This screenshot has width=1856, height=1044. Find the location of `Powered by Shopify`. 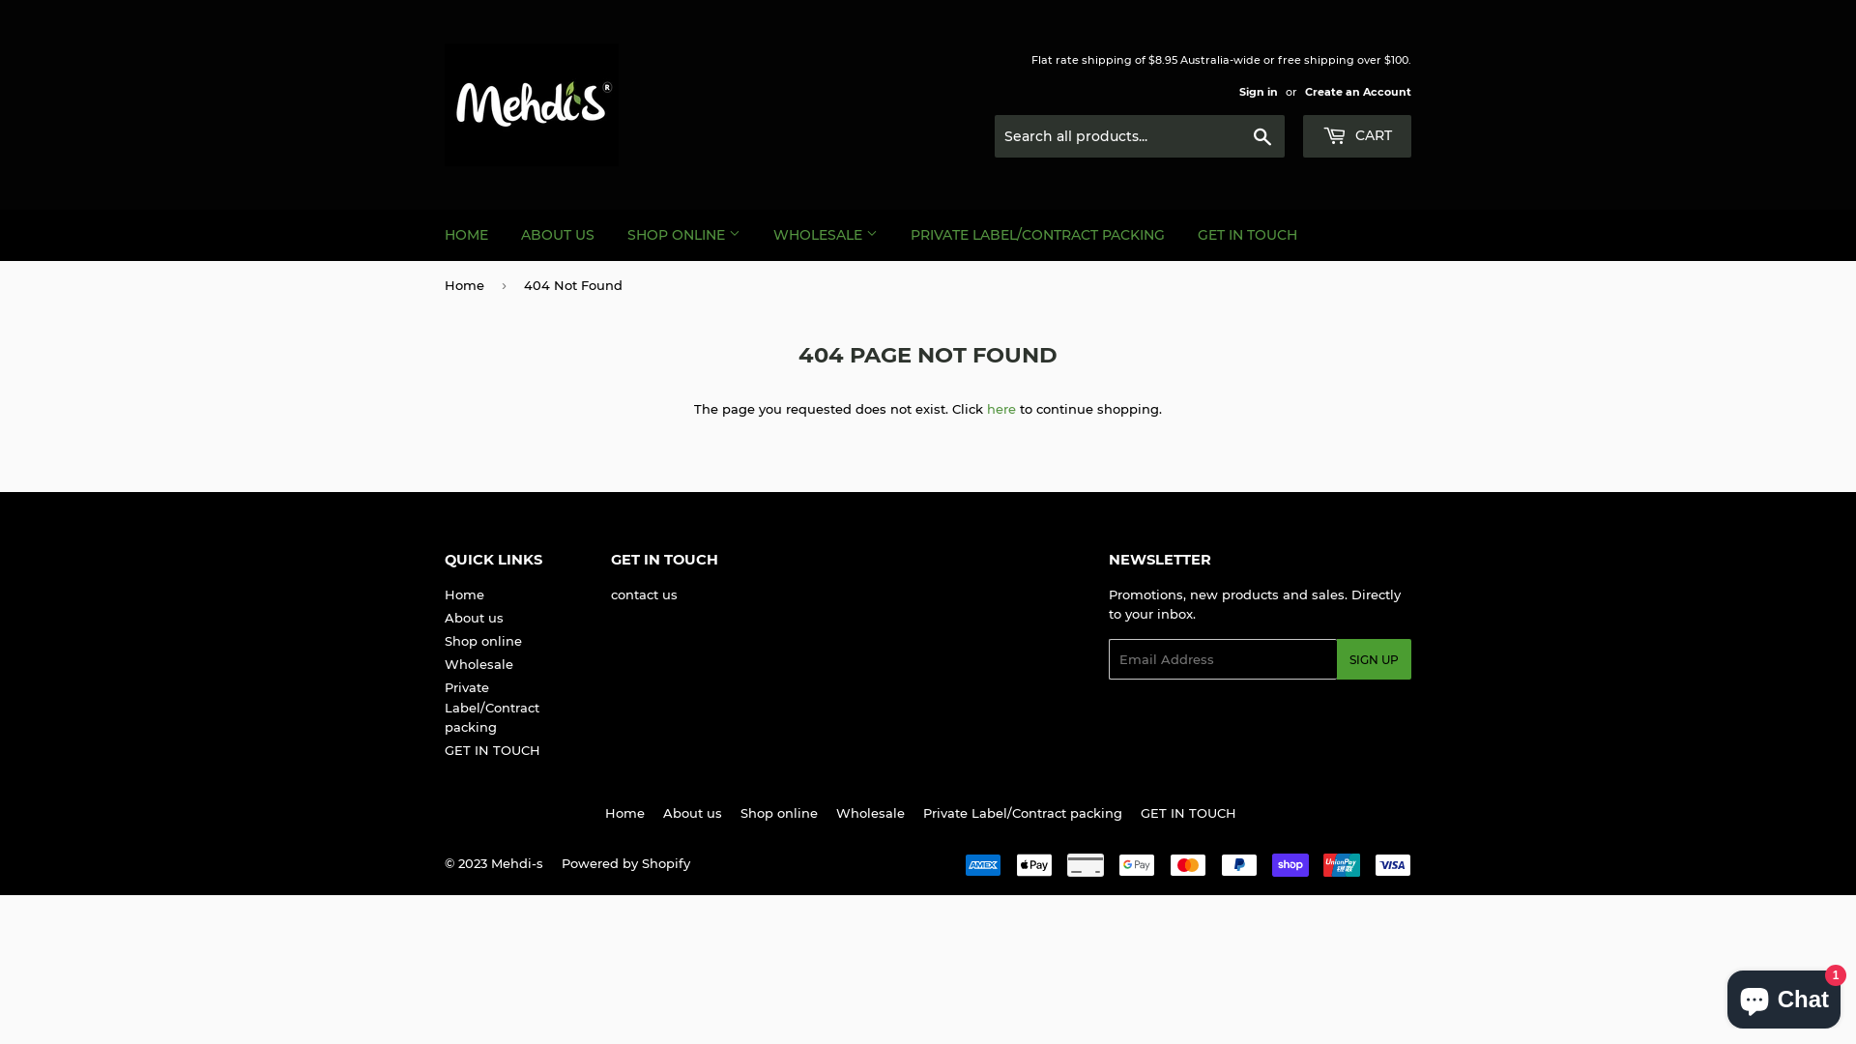

Powered by Shopify is located at coordinates (626, 863).